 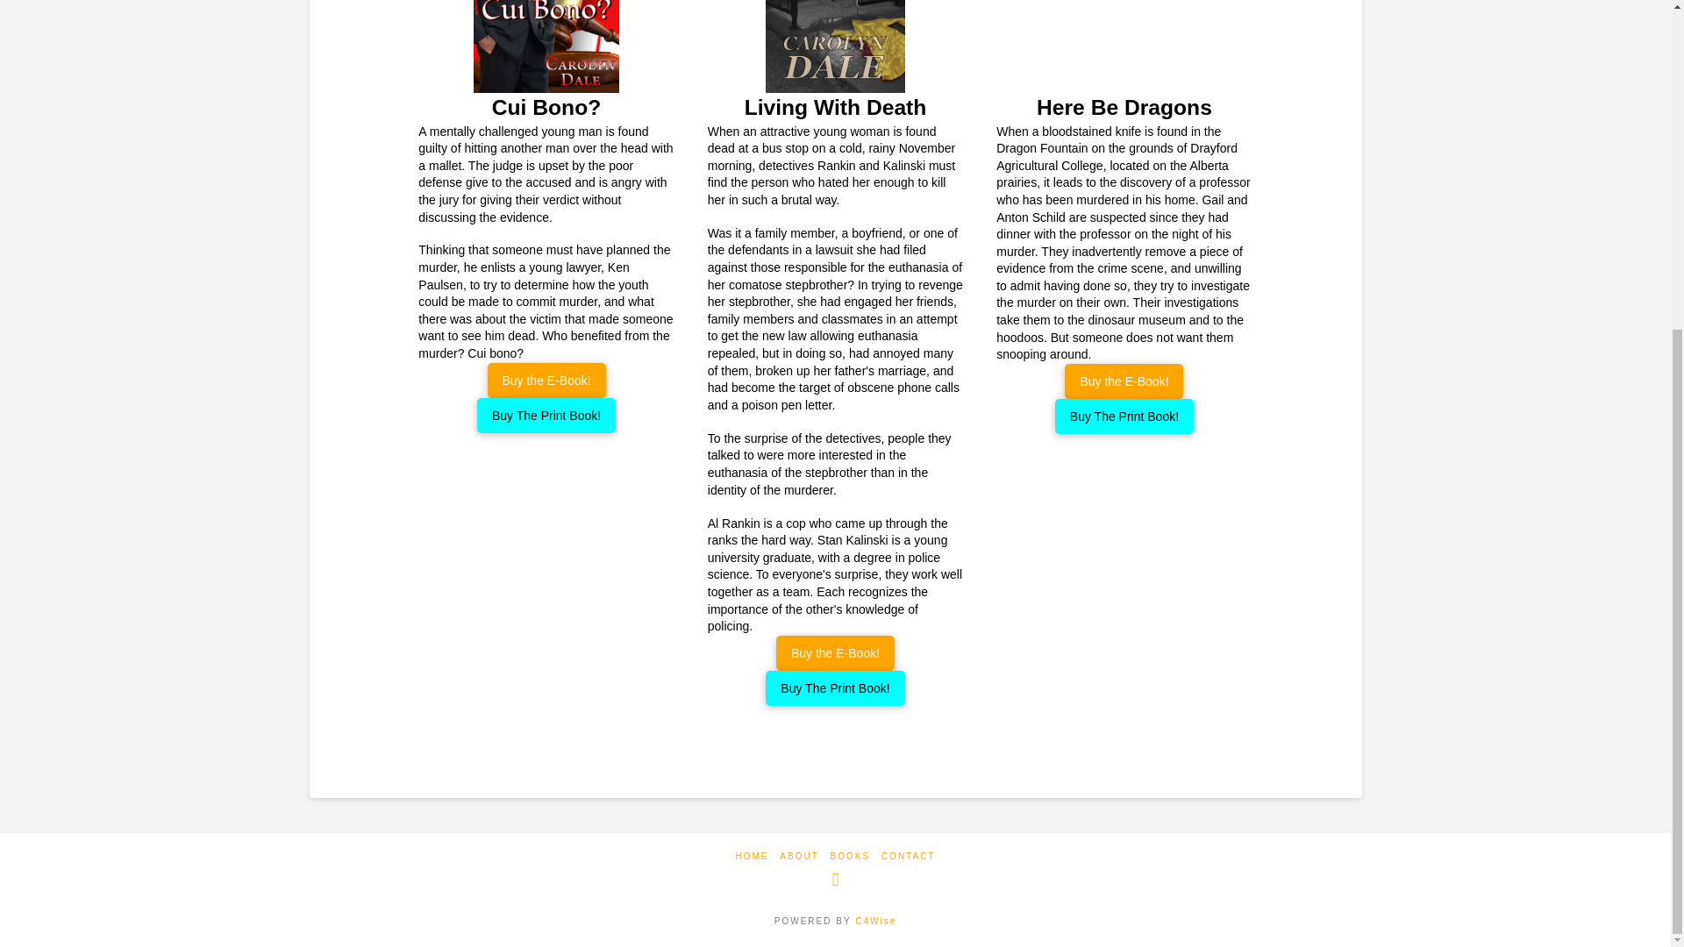 What do you see at coordinates (875, 921) in the screenshot?
I see `C4Wise` at bounding box center [875, 921].